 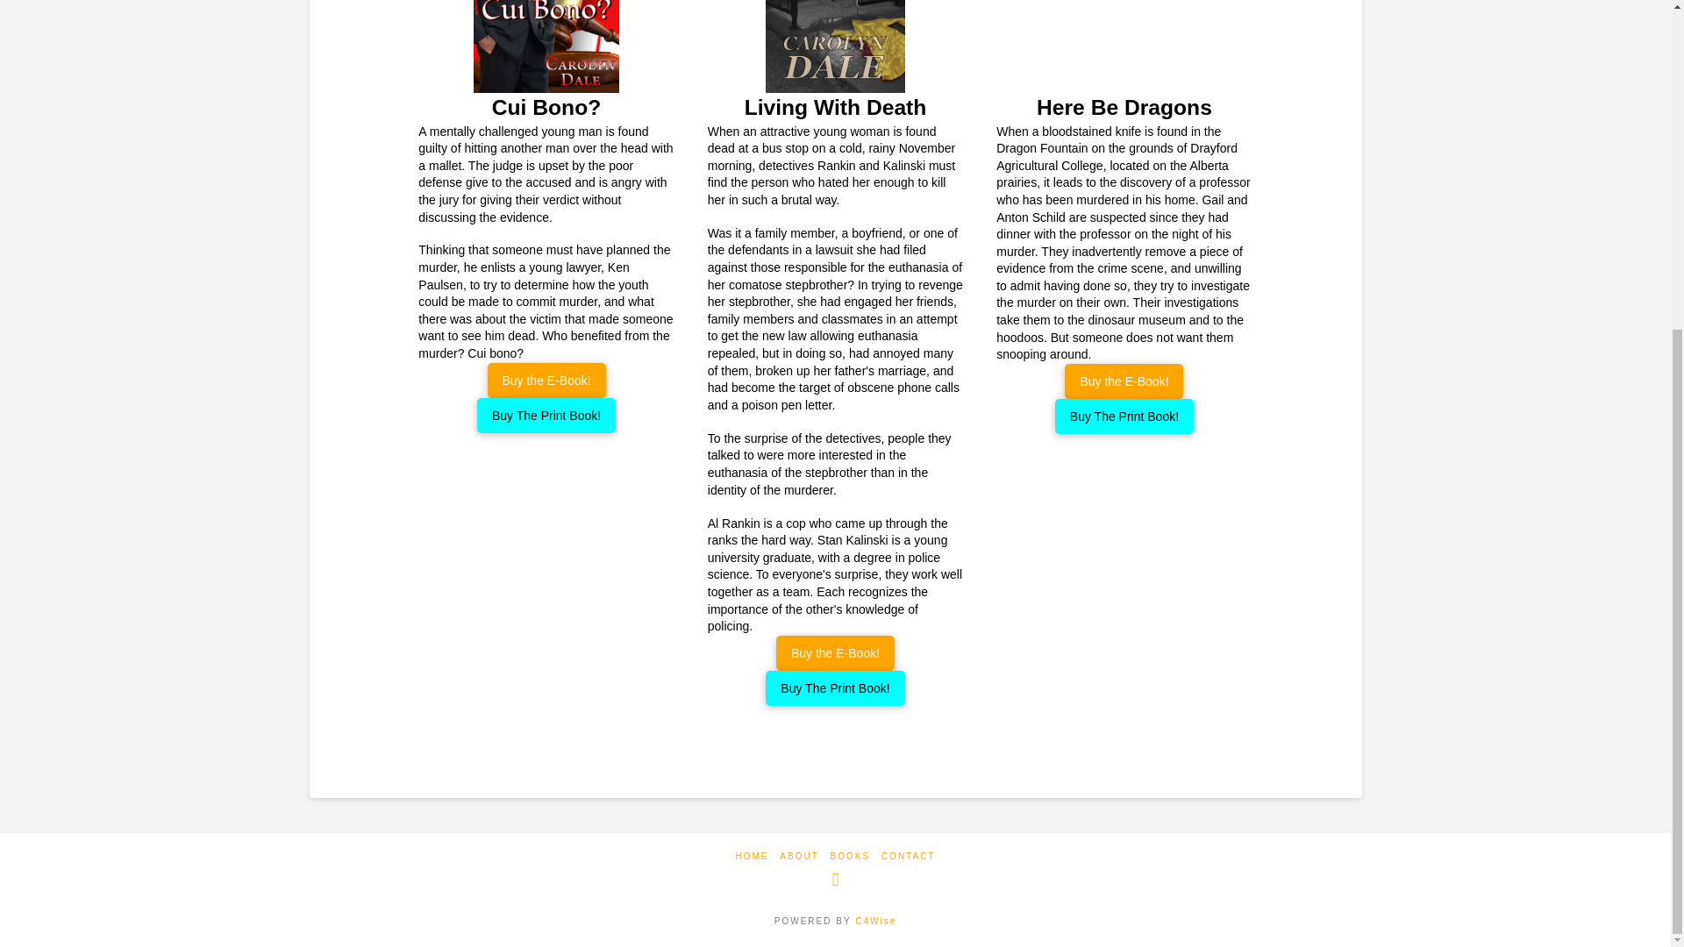 What do you see at coordinates (875, 921) in the screenshot?
I see `C4Wise` at bounding box center [875, 921].